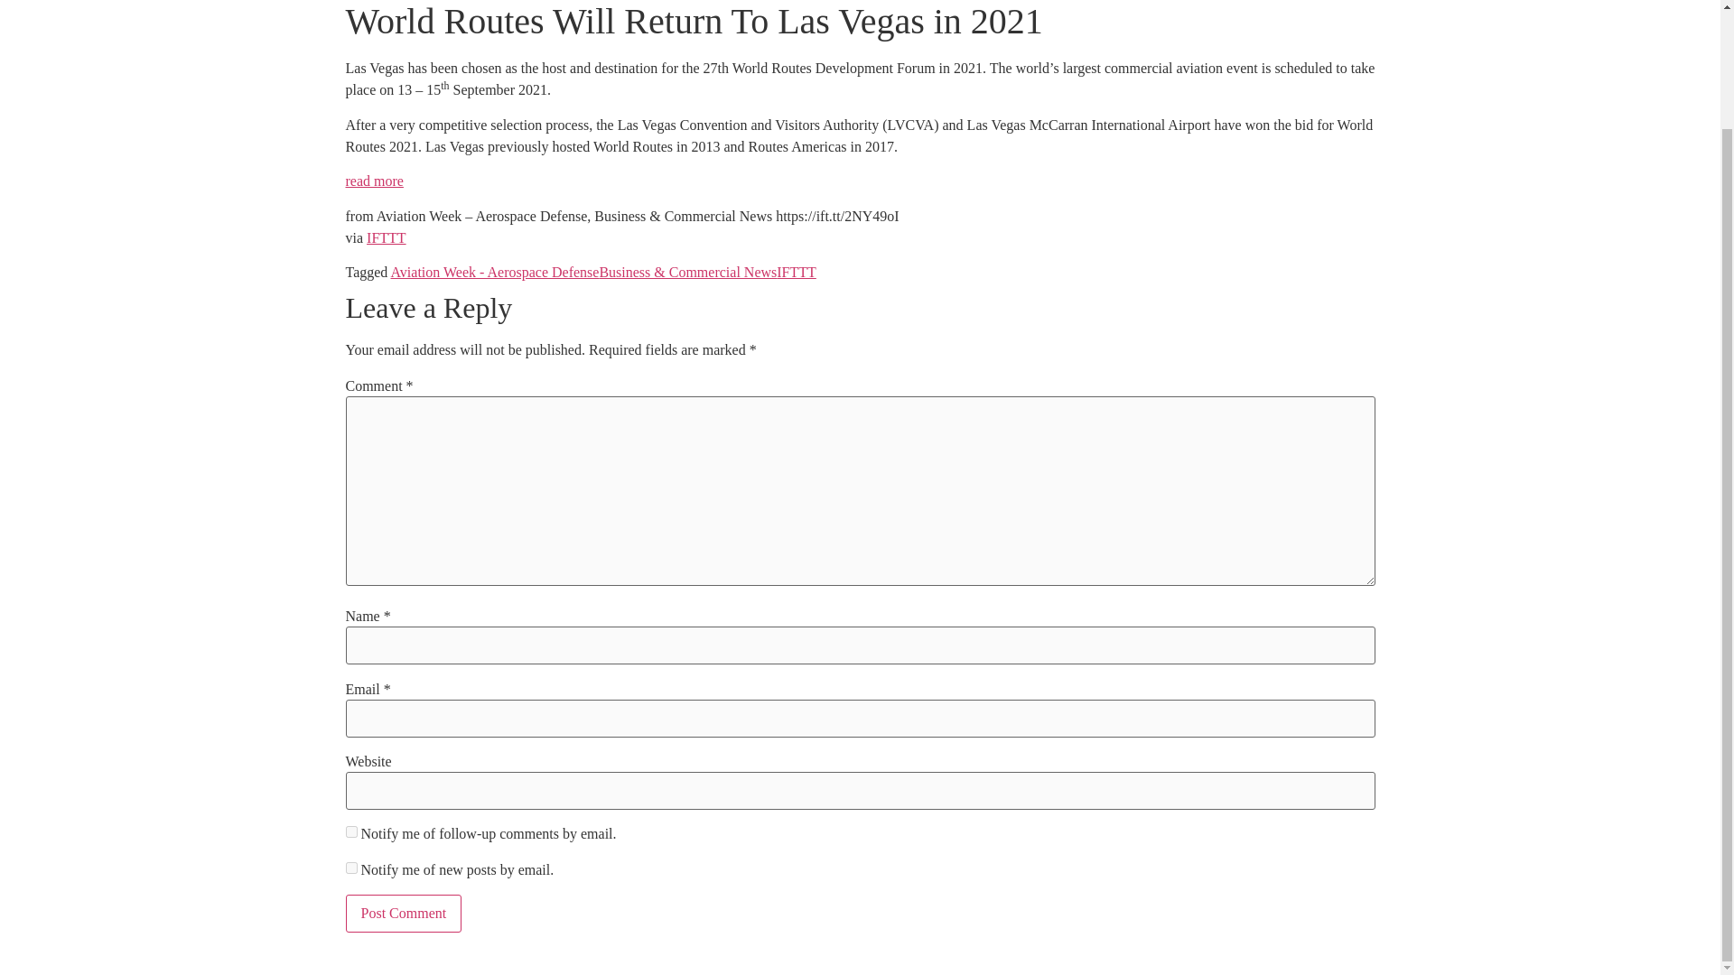 The width and height of the screenshot is (1734, 975). What do you see at coordinates (403, 914) in the screenshot?
I see `Post Comment` at bounding box center [403, 914].